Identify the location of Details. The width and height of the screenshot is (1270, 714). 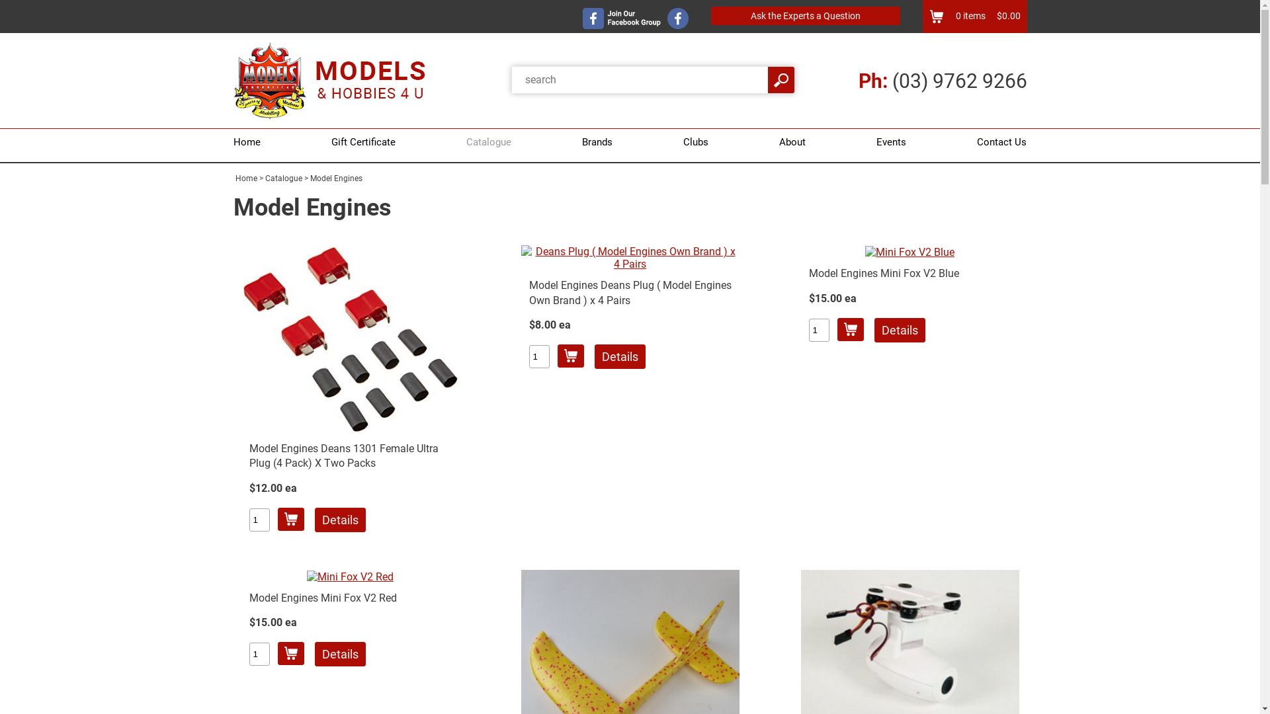
(340, 520).